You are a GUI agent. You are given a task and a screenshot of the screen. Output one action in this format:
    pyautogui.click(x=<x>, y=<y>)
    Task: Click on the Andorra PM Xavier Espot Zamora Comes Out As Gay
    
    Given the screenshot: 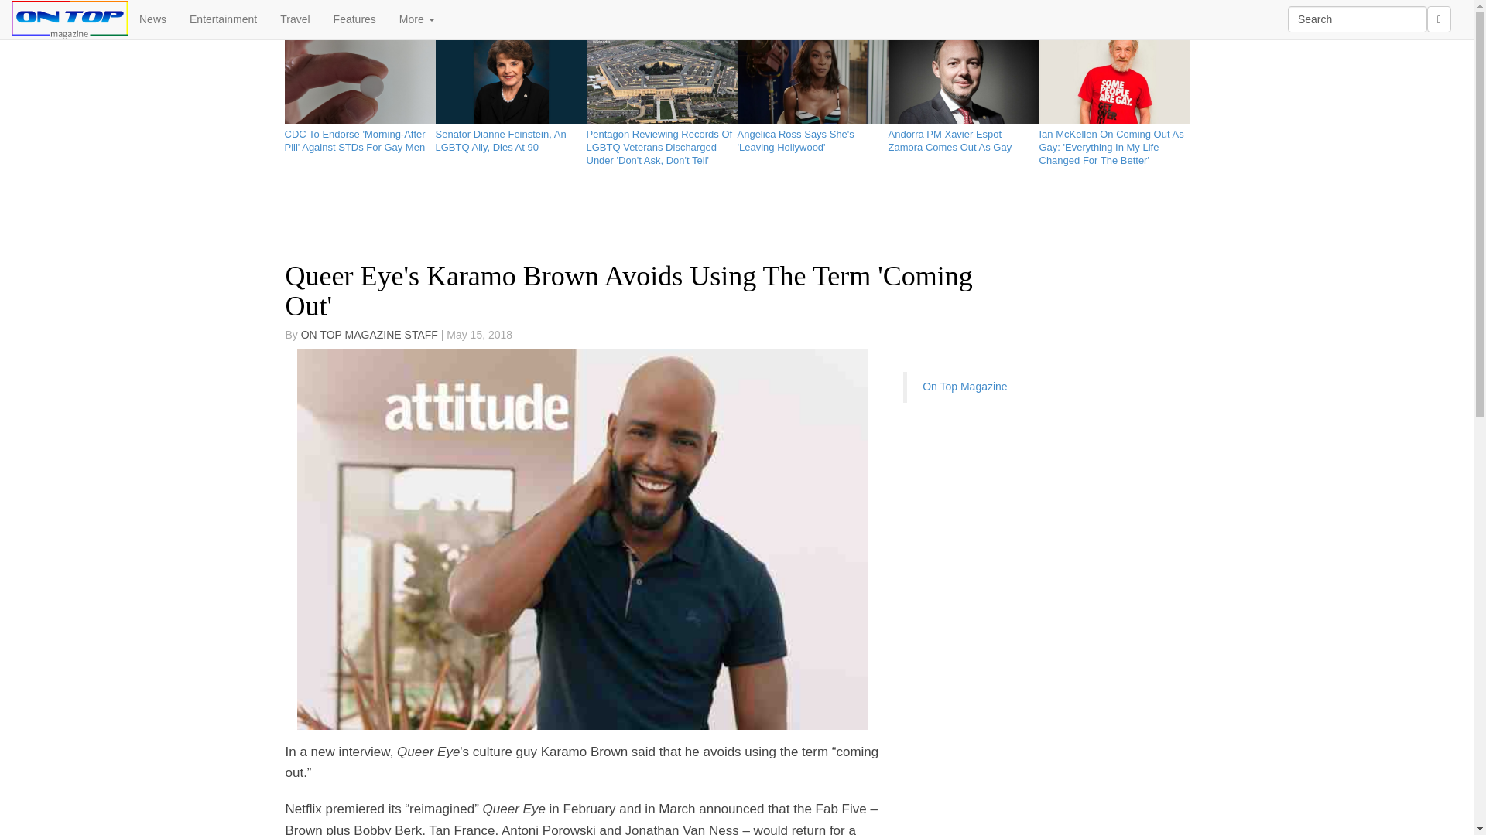 What is the action you would take?
    pyautogui.click(x=964, y=138)
    